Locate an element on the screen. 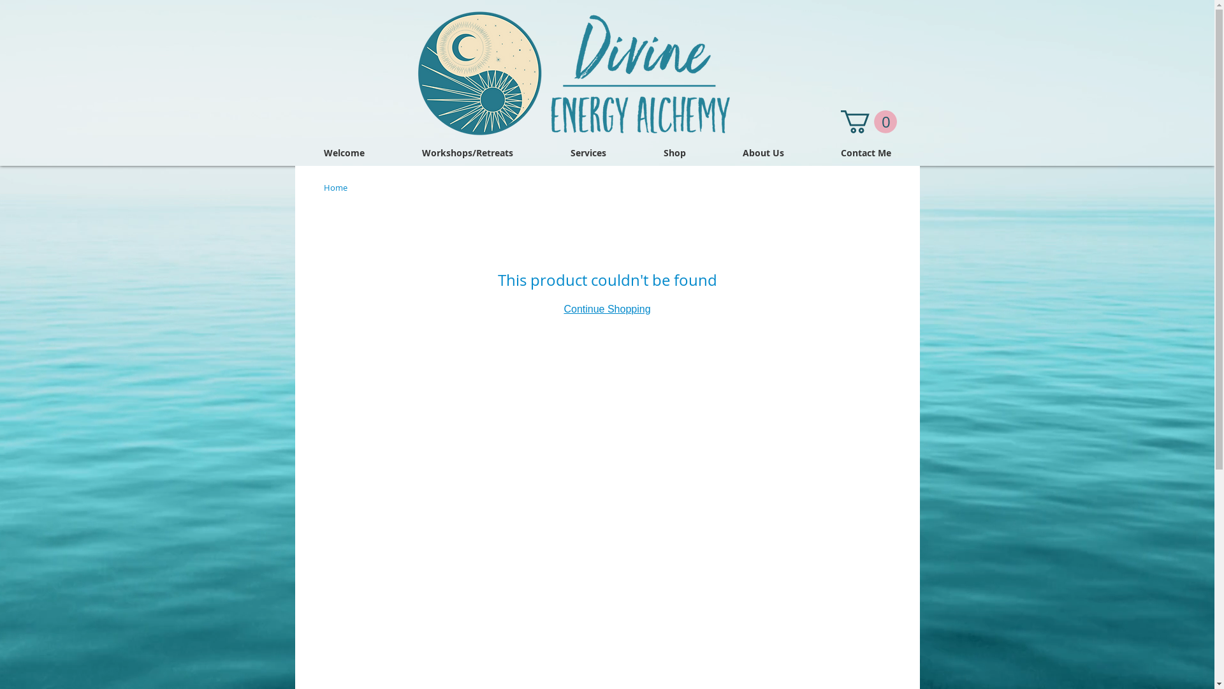 This screenshot has height=689, width=1224. Workshops/Retreats is located at coordinates (467, 153).